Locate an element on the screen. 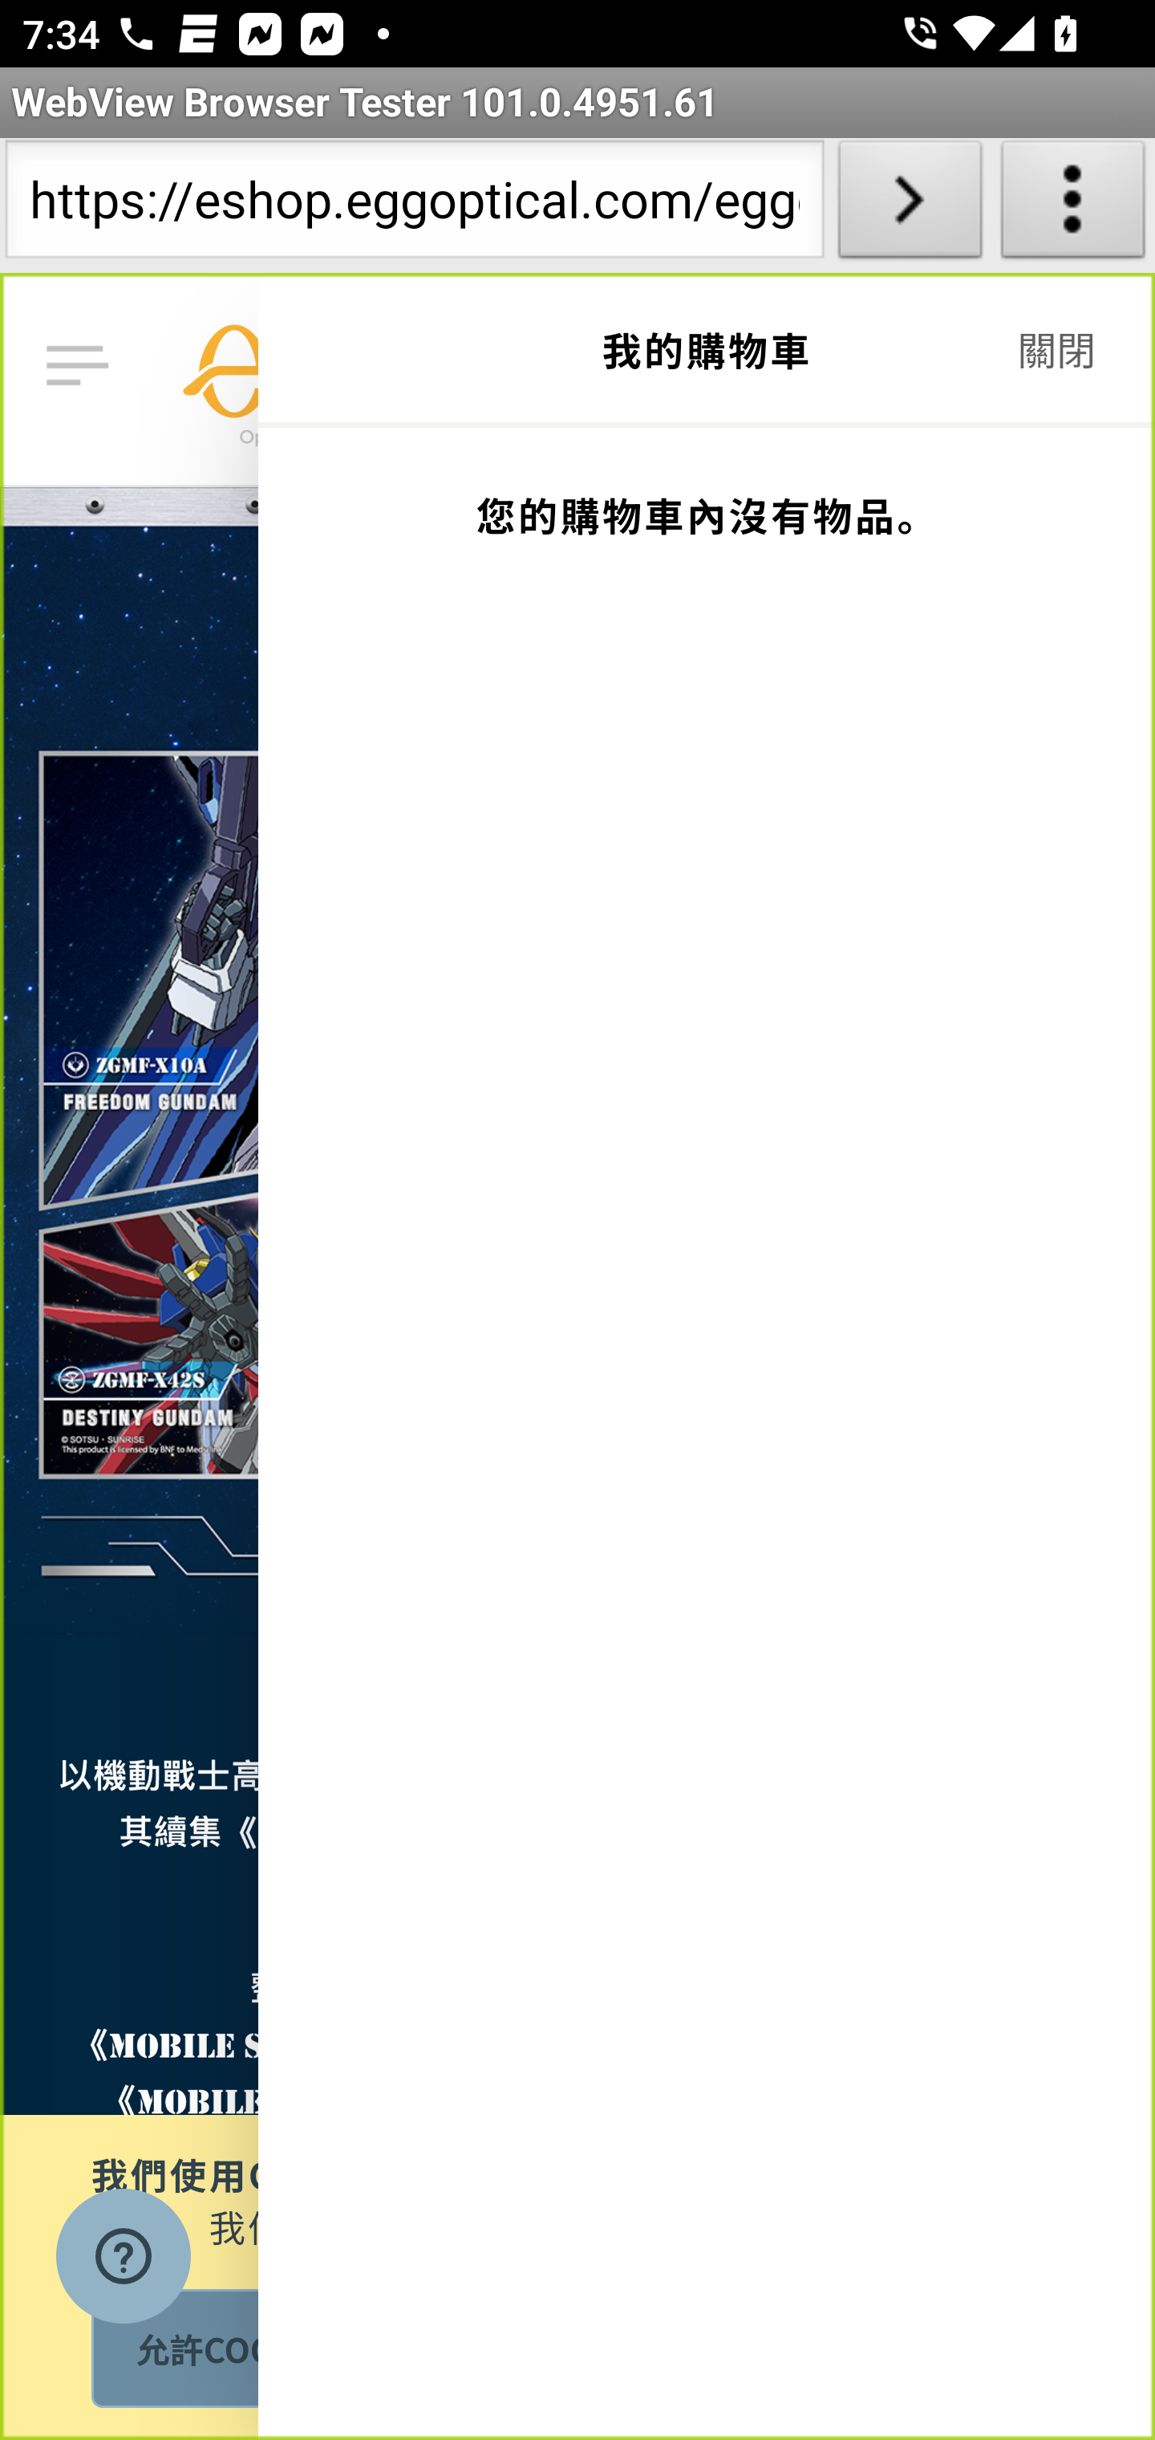  Load URL is located at coordinates (910, 205).